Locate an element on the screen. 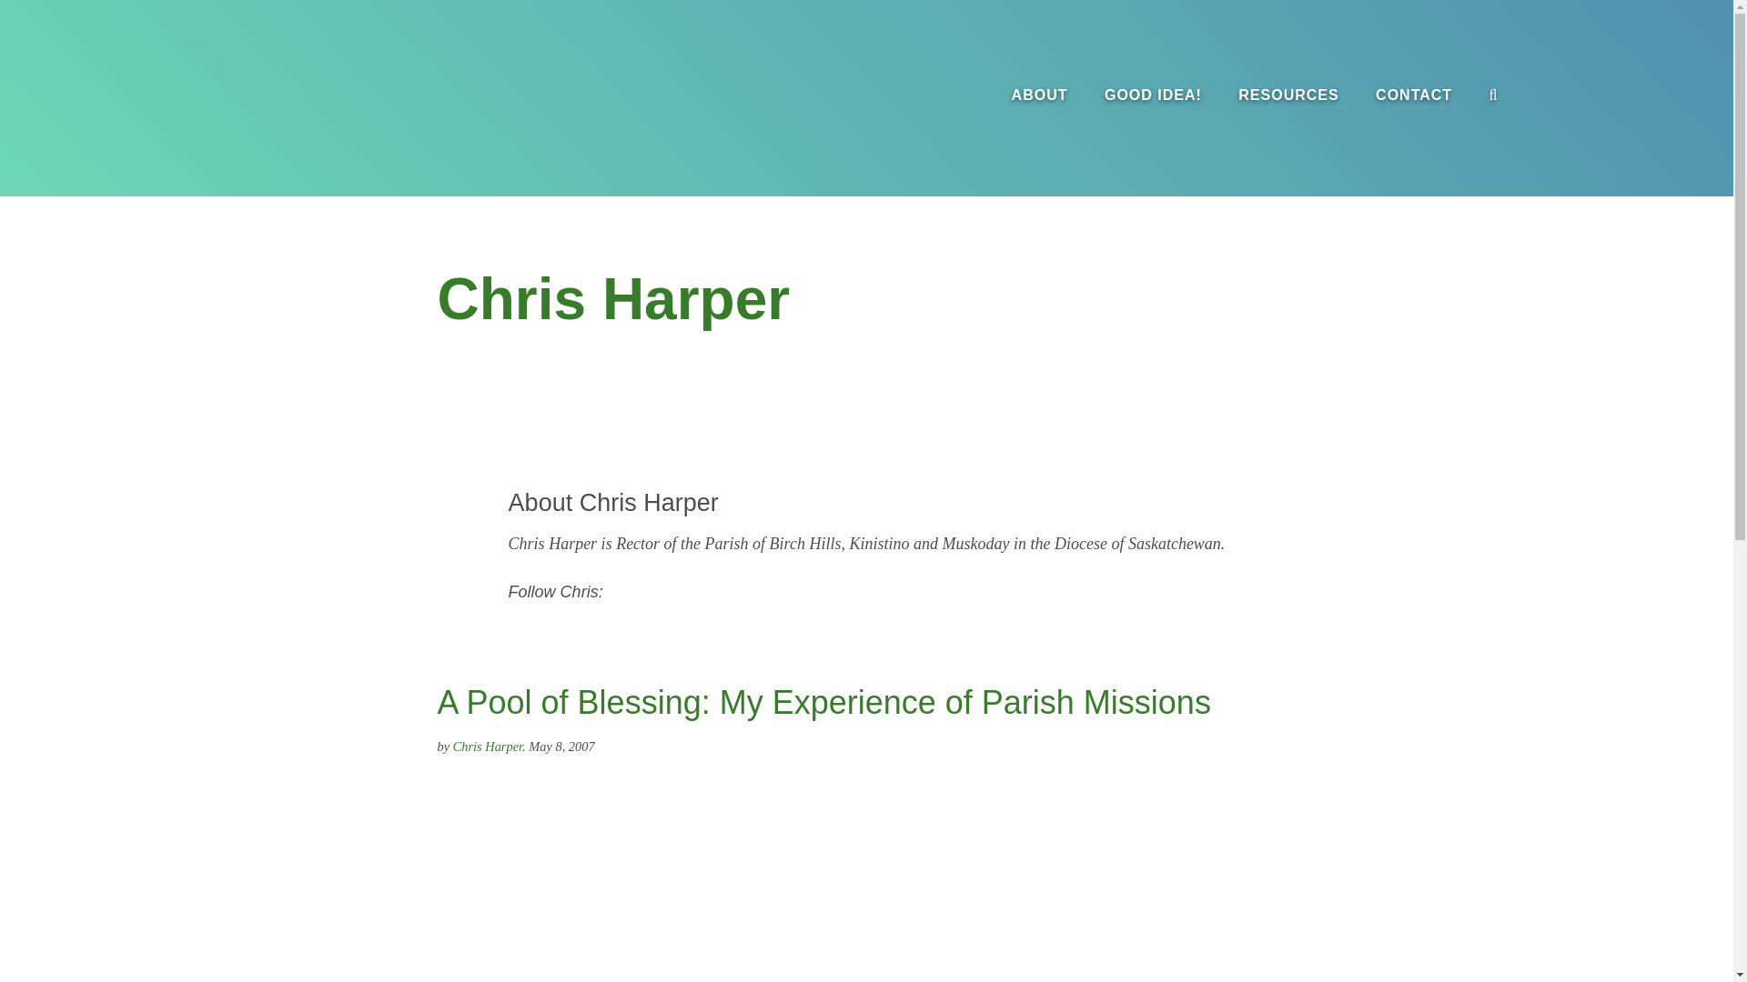 This screenshot has width=1747, height=982. RESOURCES is located at coordinates (1288, 95).